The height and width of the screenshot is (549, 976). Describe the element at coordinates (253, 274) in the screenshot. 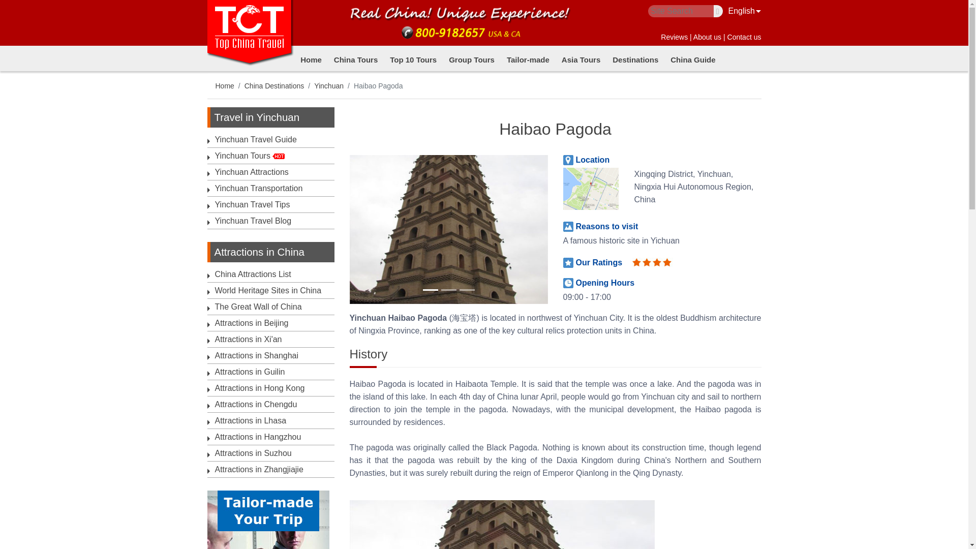

I see `China Attractions` at that location.